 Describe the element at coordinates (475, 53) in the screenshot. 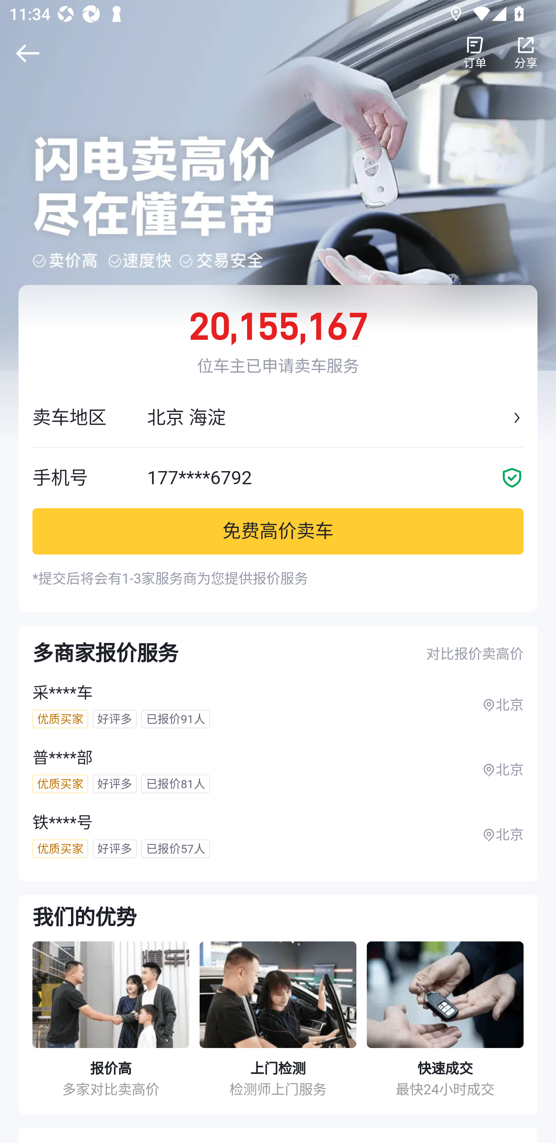

I see `订单` at that location.